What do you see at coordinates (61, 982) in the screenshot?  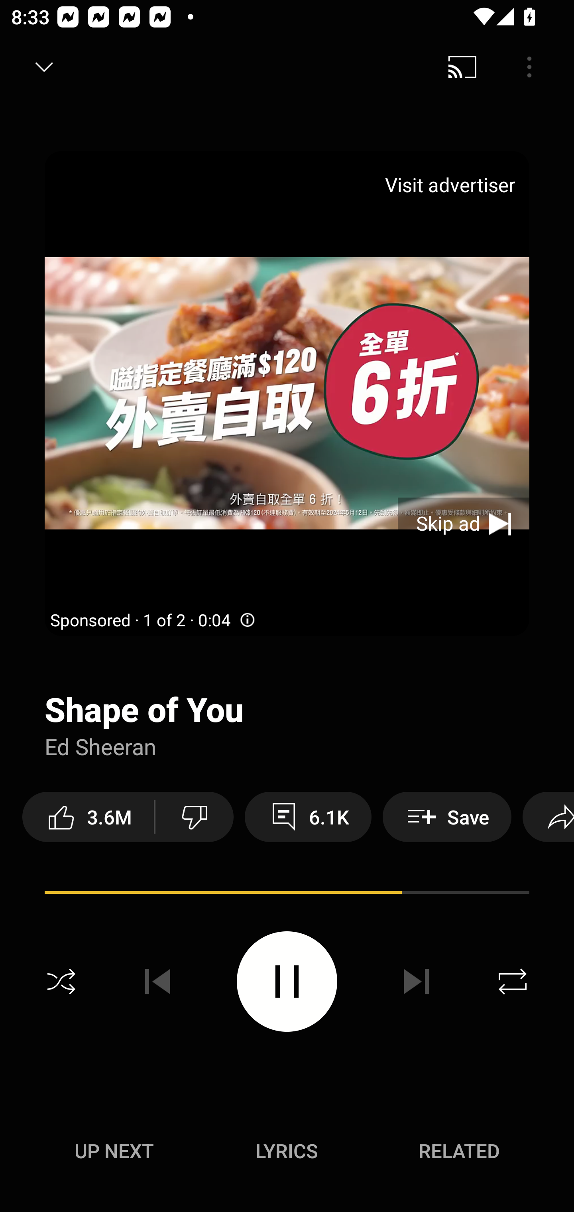 I see `Shuffle off` at bounding box center [61, 982].